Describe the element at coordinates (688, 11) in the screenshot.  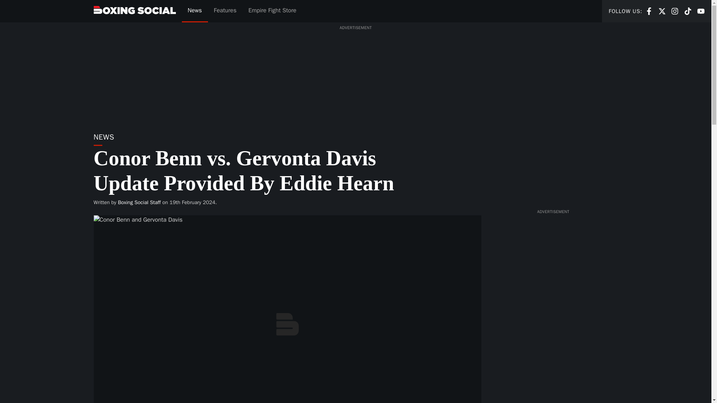
I see `X` at that location.